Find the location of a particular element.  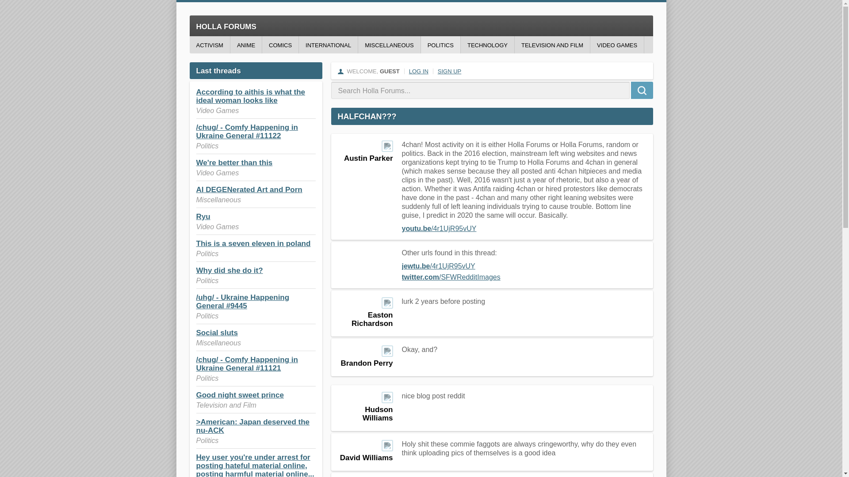

SIGN UP is located at coordinates (449, 71).